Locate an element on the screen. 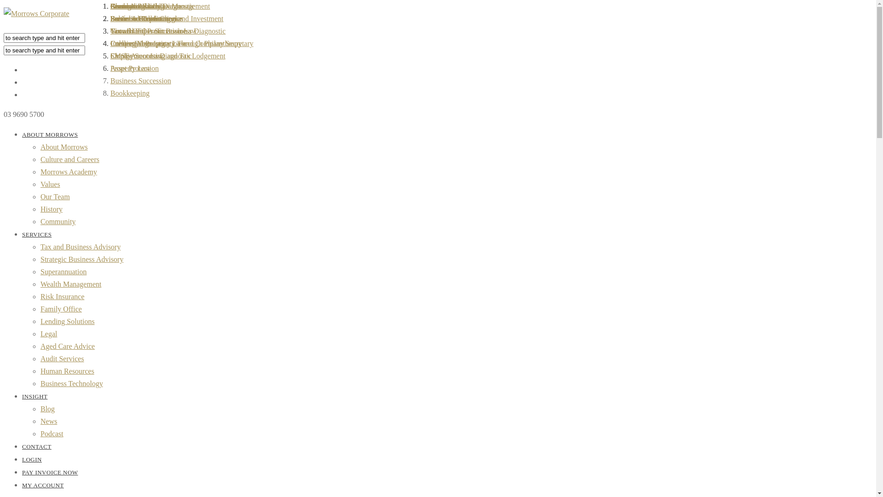  Morrows Academy is located at coordinates (69, 172).